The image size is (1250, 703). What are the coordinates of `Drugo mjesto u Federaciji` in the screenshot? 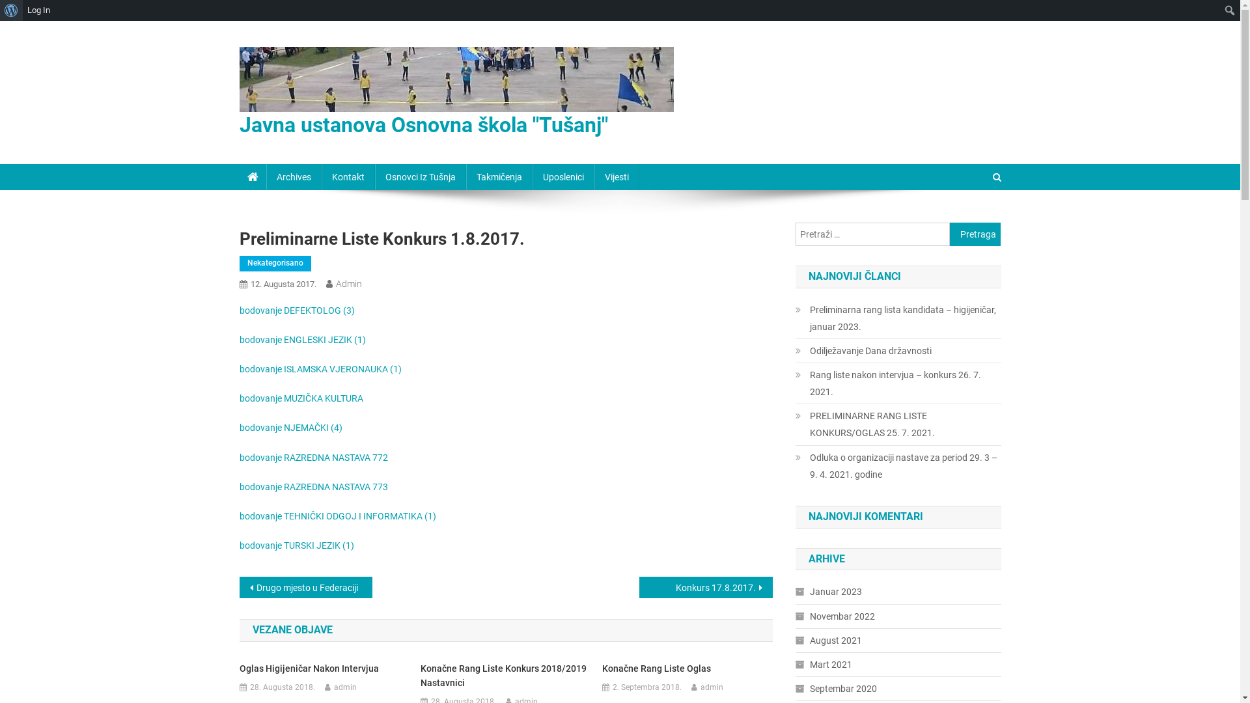 It's located at (306, 587).